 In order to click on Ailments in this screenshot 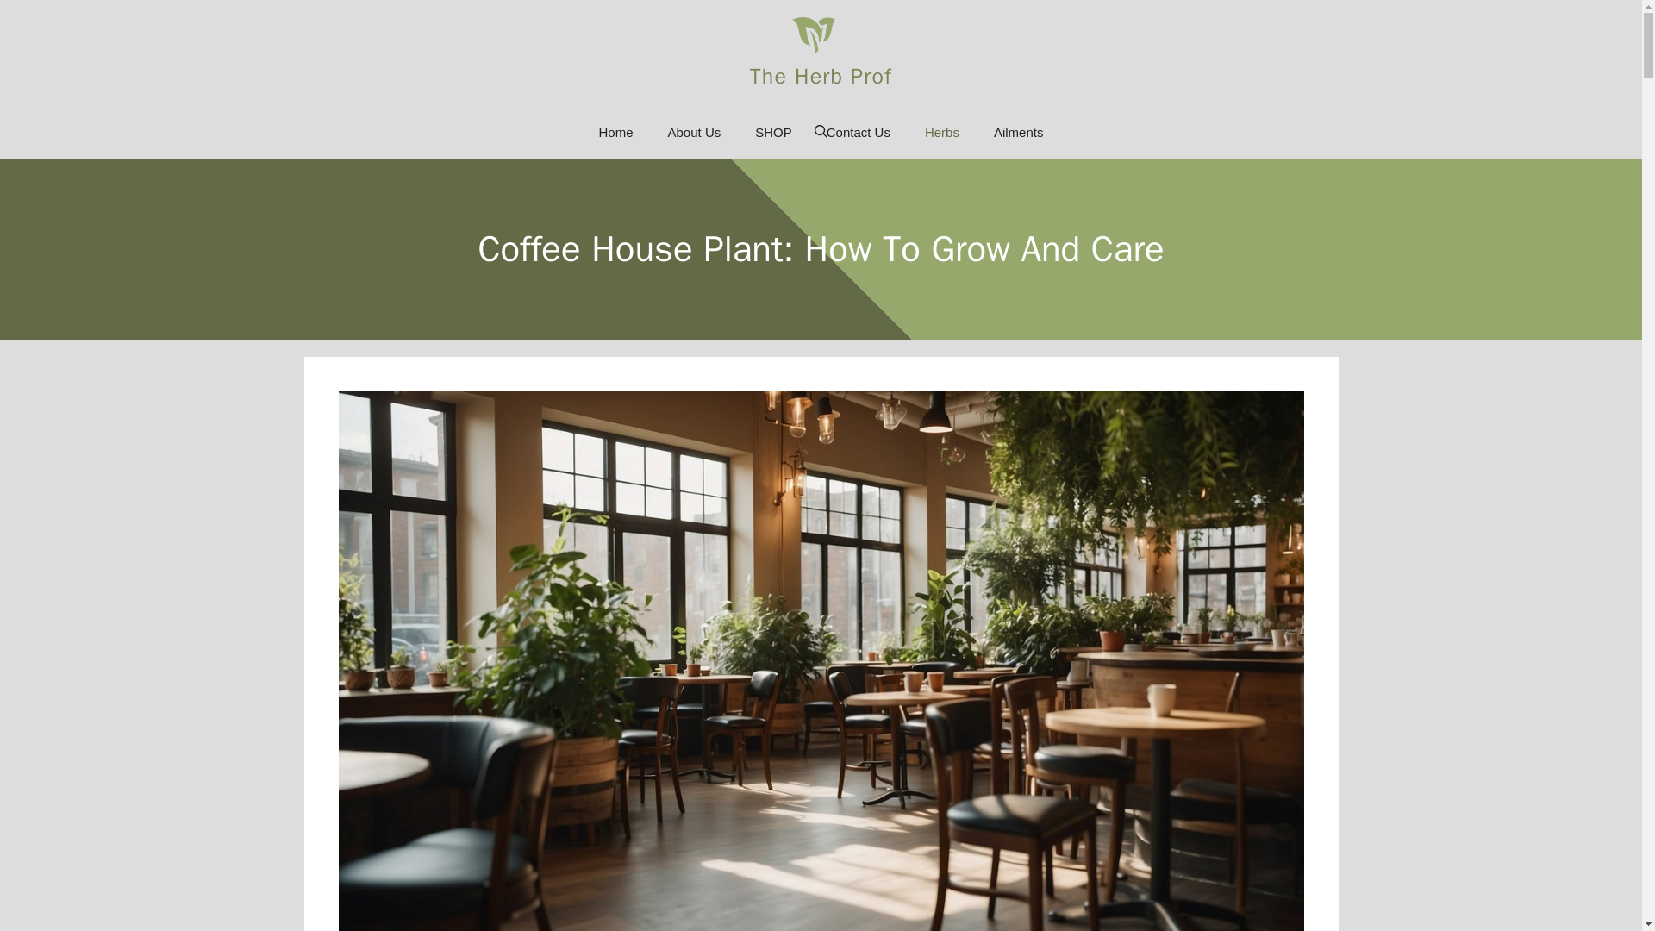, I will do `click(1018, 133)`.